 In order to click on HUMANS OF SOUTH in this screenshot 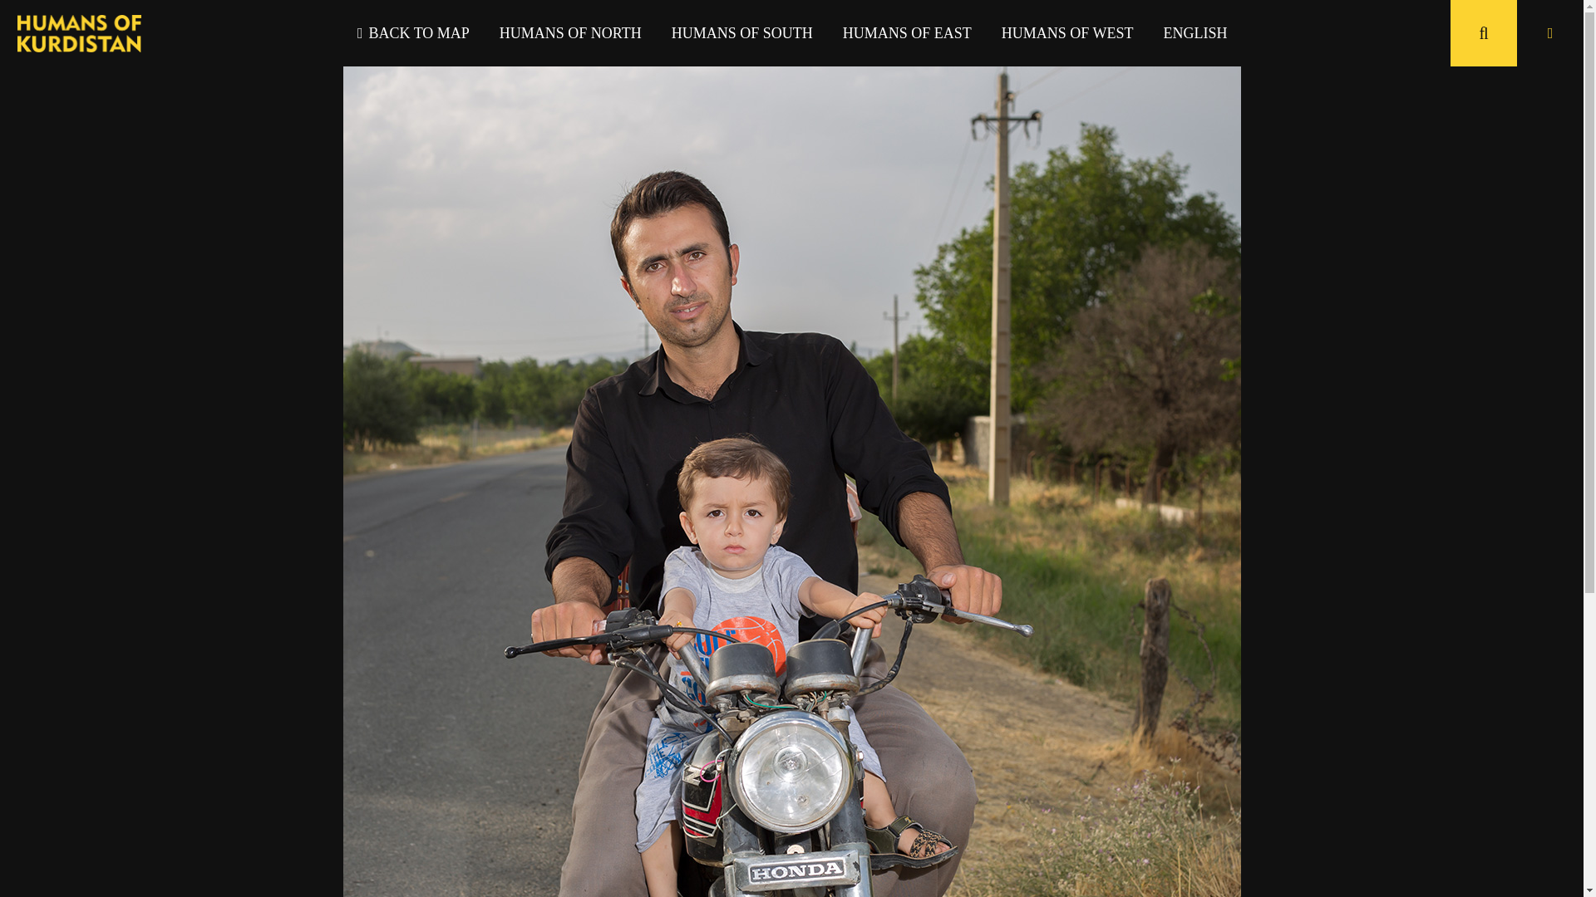, I will do `click(741, 33)`.